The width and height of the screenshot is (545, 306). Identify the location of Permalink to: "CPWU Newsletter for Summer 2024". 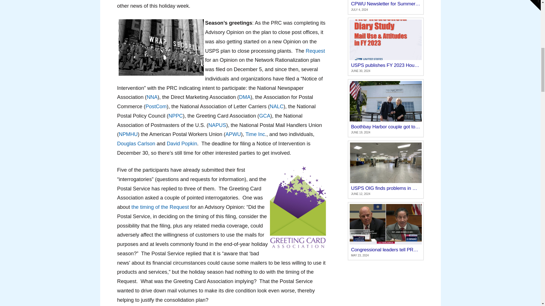
(385, 7).